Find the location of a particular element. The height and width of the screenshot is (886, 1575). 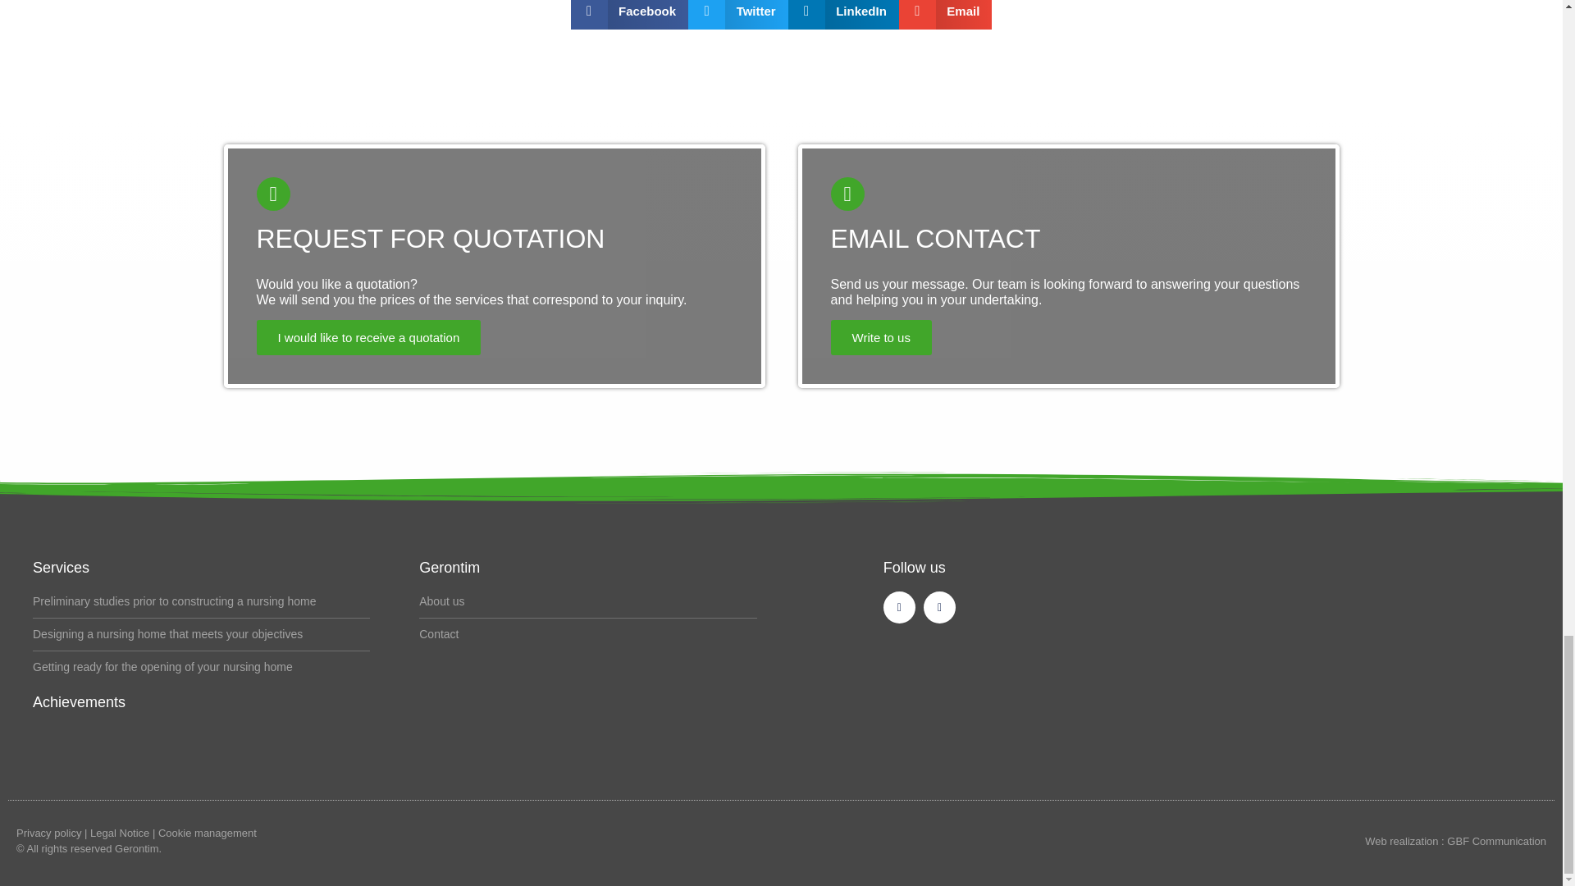

About us is located at coordinates (587, 602).